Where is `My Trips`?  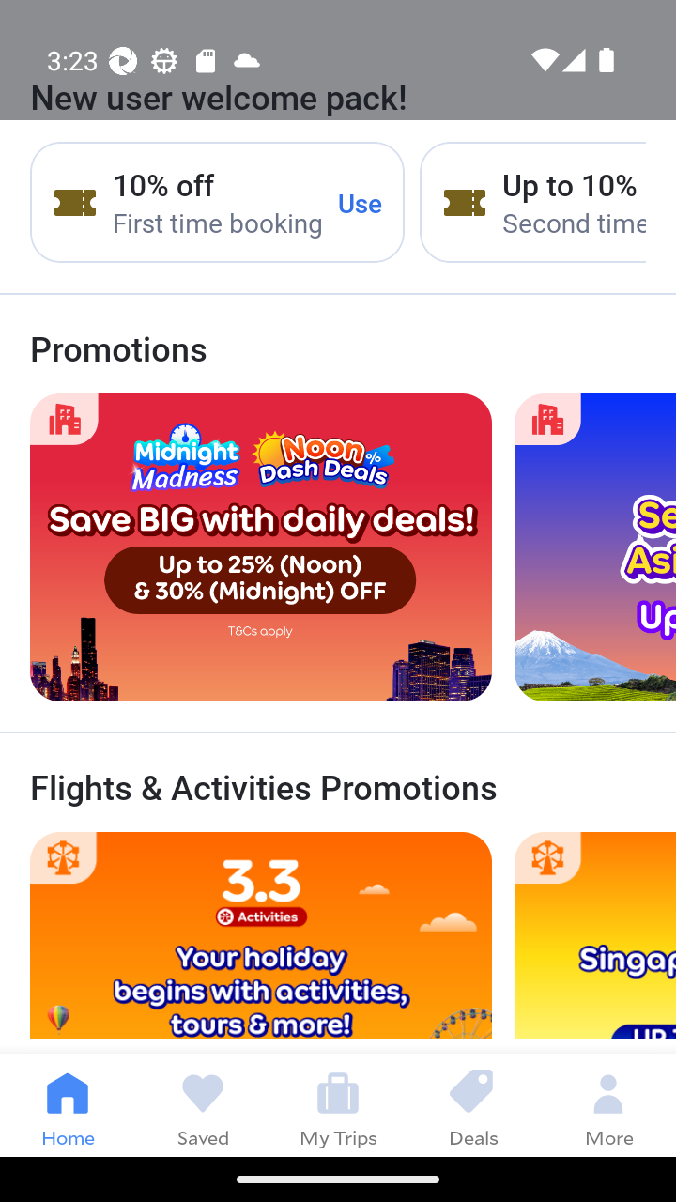
My Trips is located at coordinates (338, 1104).